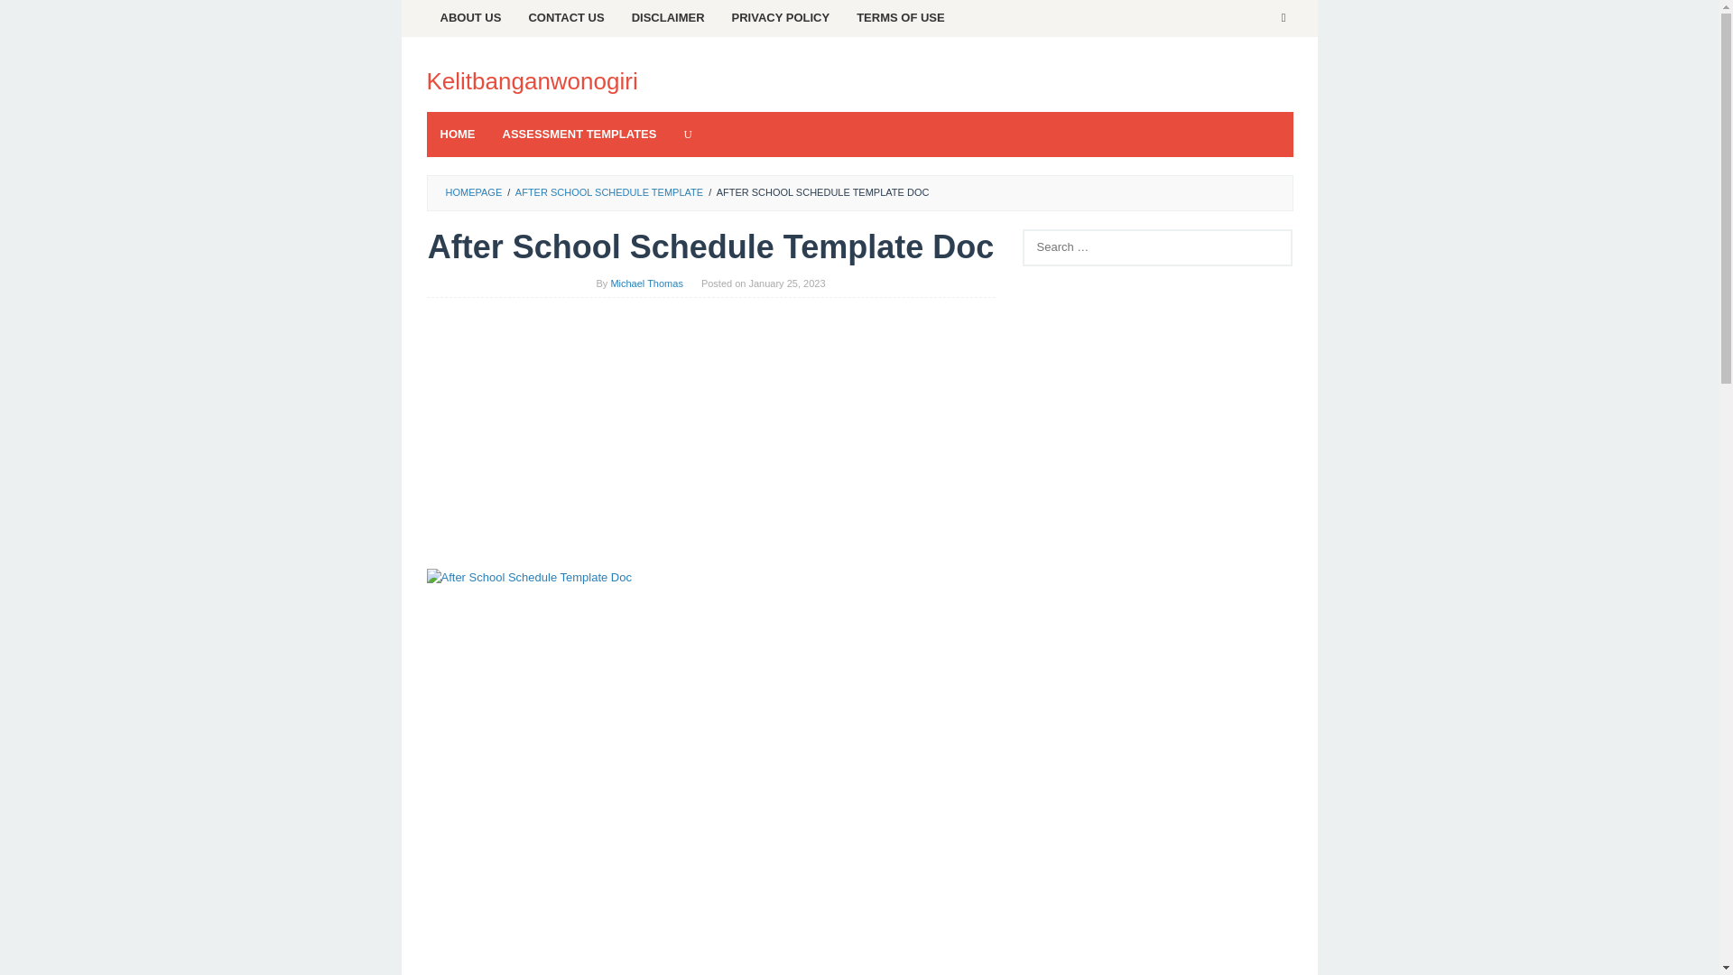 The image size is (1733, 975). What do you see at coordinates (32, 18) in the screenshot?
I see `Search` at bounding box center [32, 18].